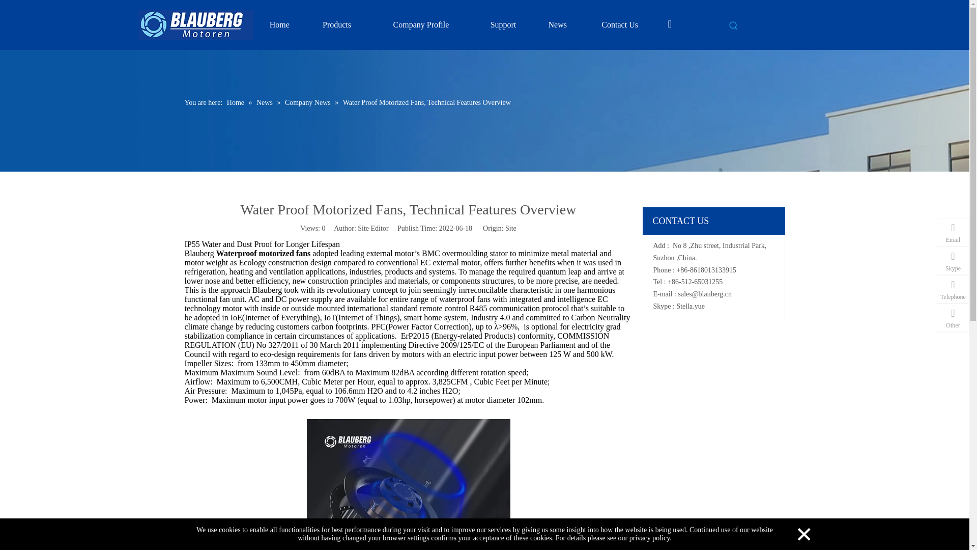 The image size is (977, 550). I want to click on logo, so click(195, 24).